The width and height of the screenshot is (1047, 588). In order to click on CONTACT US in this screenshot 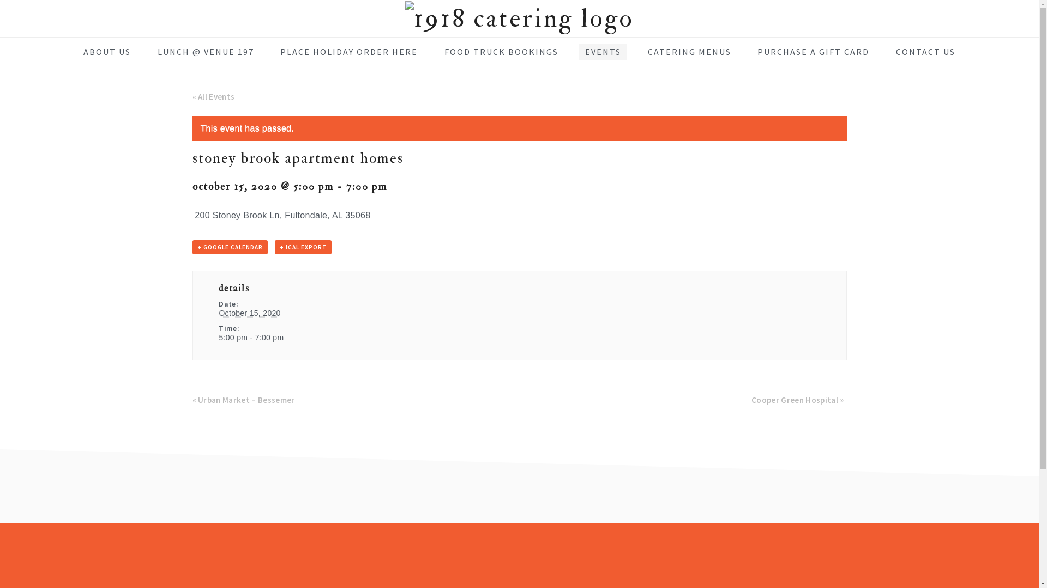, I will do `click(926, 52)`.